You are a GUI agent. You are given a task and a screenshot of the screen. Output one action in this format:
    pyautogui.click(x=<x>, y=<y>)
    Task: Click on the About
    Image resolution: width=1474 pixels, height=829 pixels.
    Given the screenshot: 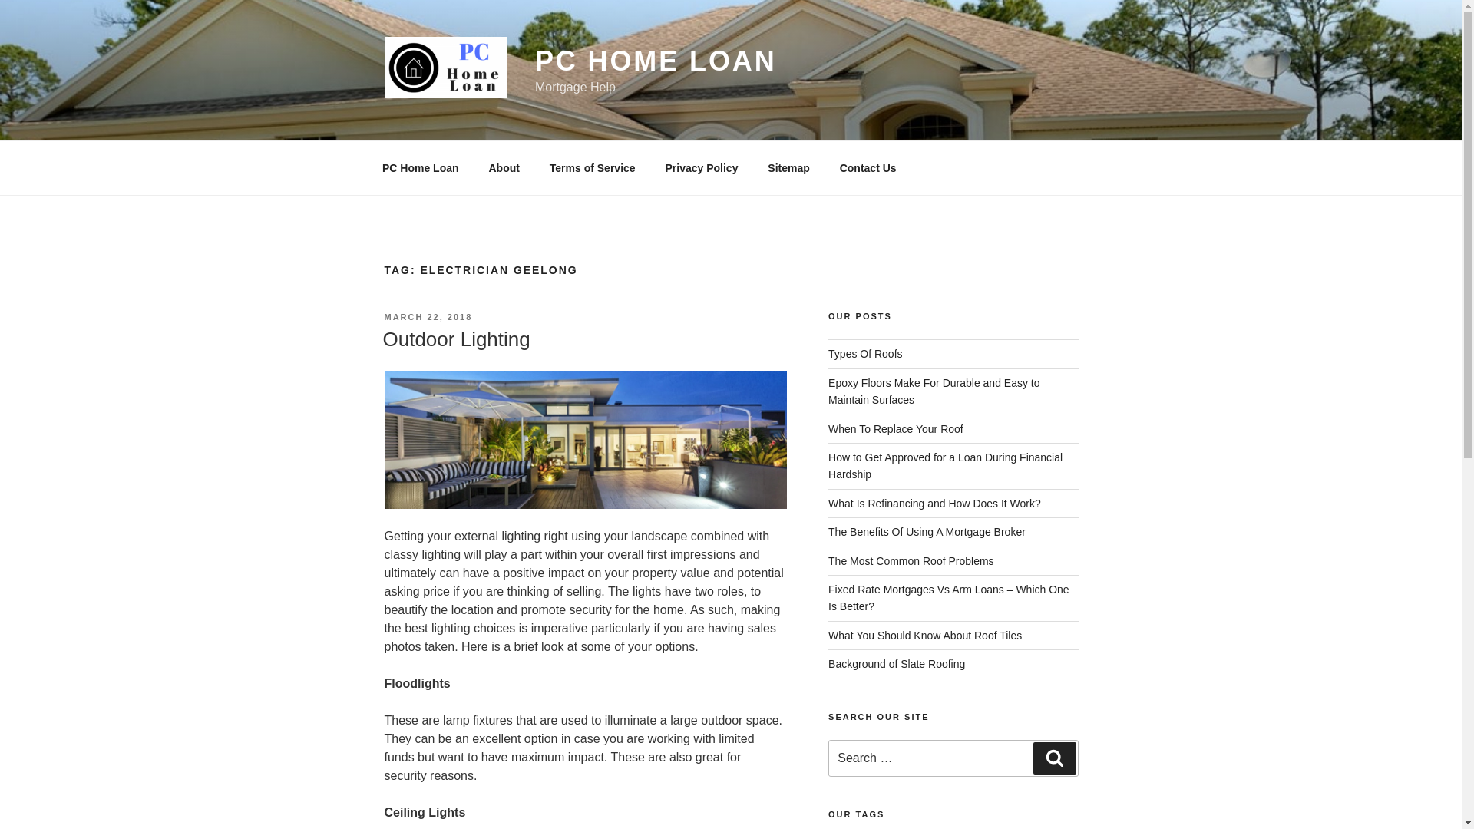 What is the action you would take?
    pyautogui.click(x=504, y=167)
    